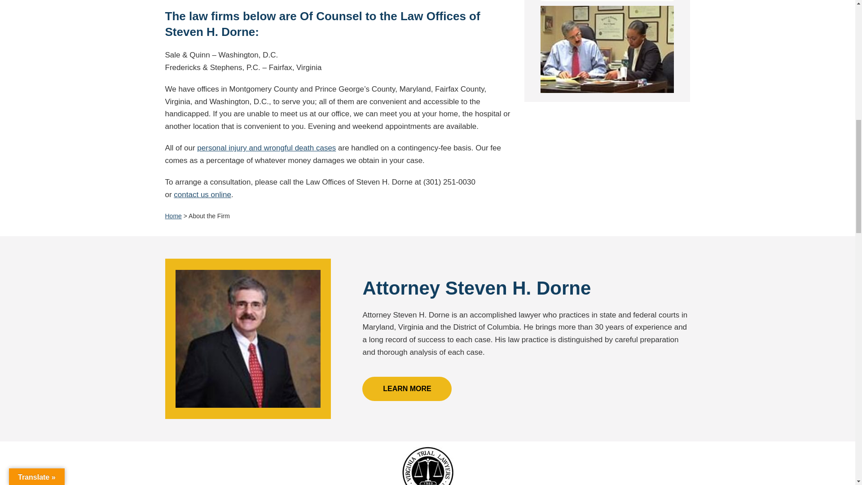 This screenshot has width=862, height=485. Describe the element at coordinates (202, 194) in the screenshot. I see `contact us online` at that location.